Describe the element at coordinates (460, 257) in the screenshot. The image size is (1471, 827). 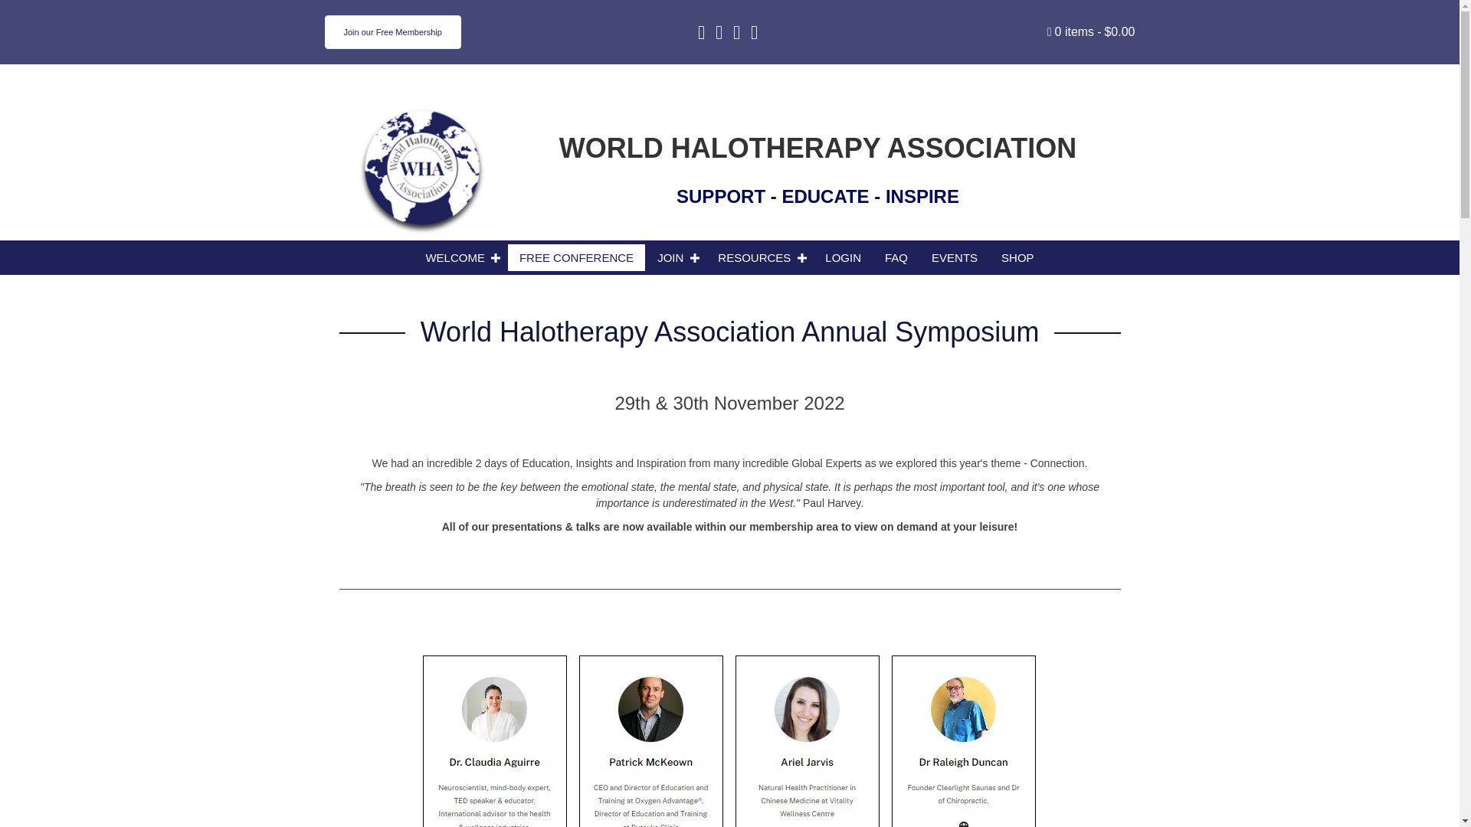
I see `WELCOME` at that location.